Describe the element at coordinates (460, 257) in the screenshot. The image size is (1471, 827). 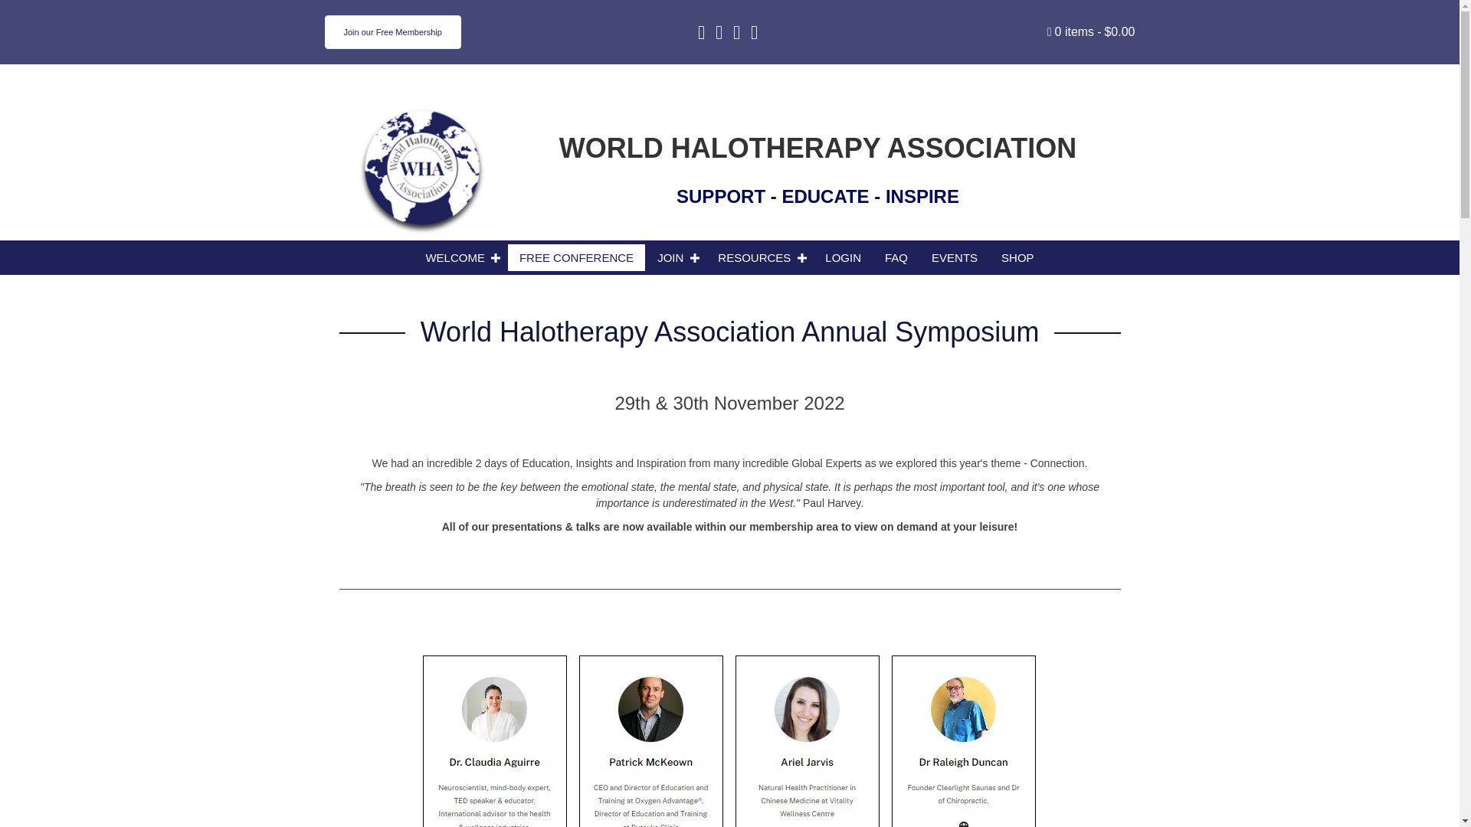
I see `WELCOME` at that location.